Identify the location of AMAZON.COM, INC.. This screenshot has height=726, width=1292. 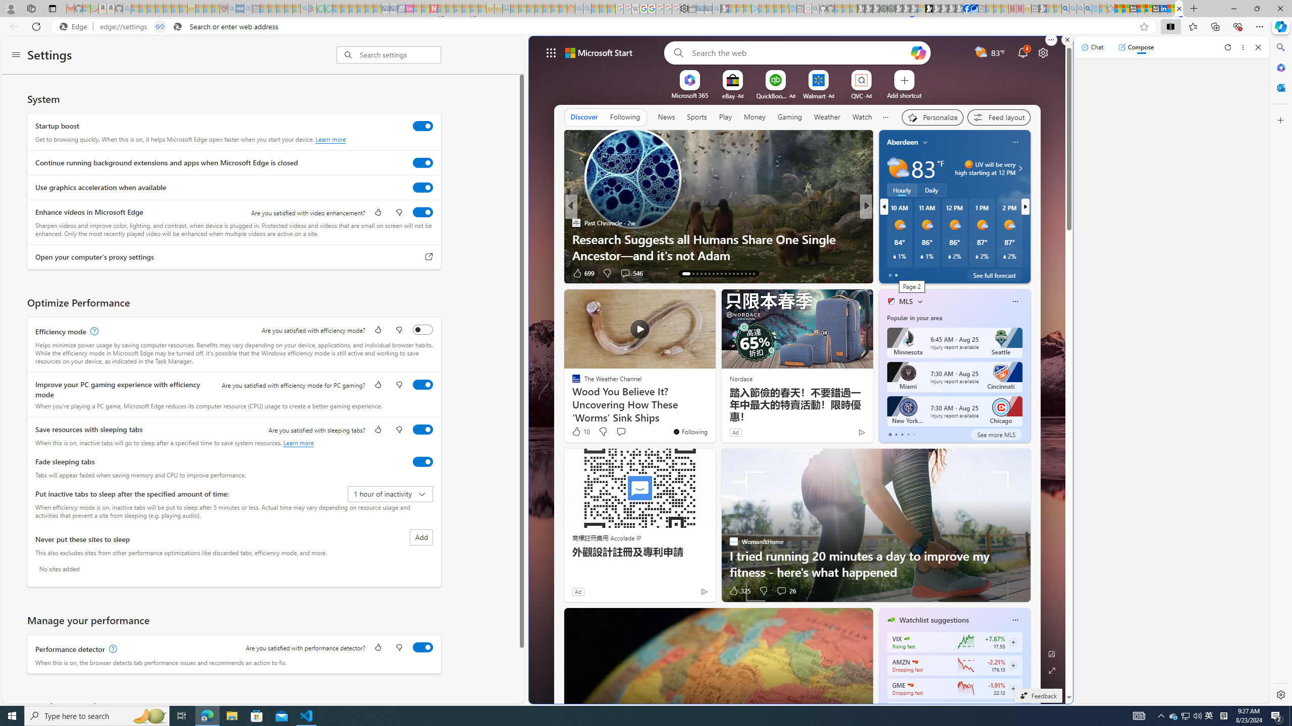
(914, 662).